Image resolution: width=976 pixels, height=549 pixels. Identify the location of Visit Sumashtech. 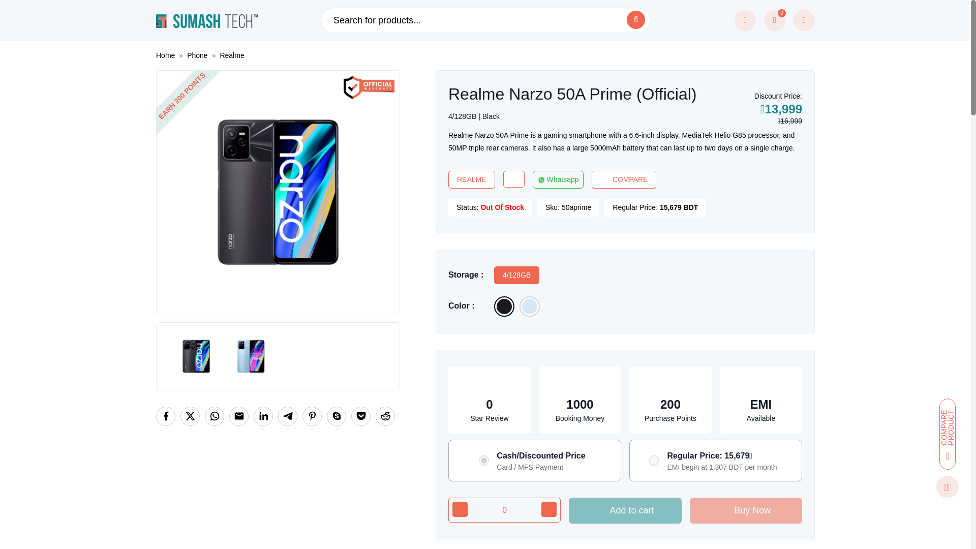
(206, 20).